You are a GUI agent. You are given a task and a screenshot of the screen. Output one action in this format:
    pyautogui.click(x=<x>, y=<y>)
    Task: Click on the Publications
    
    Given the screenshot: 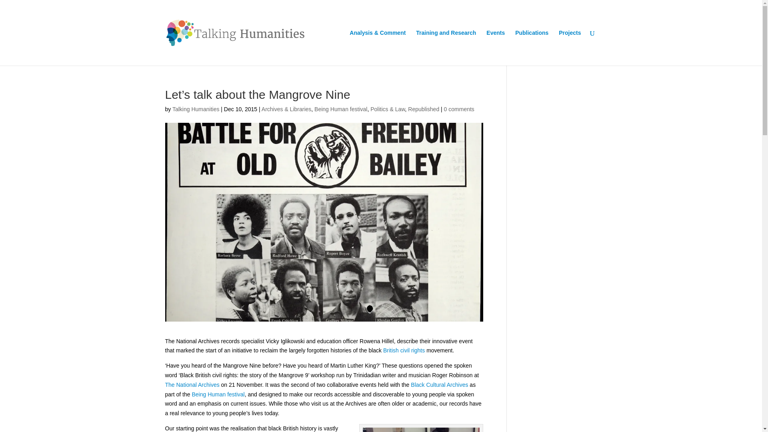 What is the action you would take?
    pyautogui.click(x=532, y=48)
    